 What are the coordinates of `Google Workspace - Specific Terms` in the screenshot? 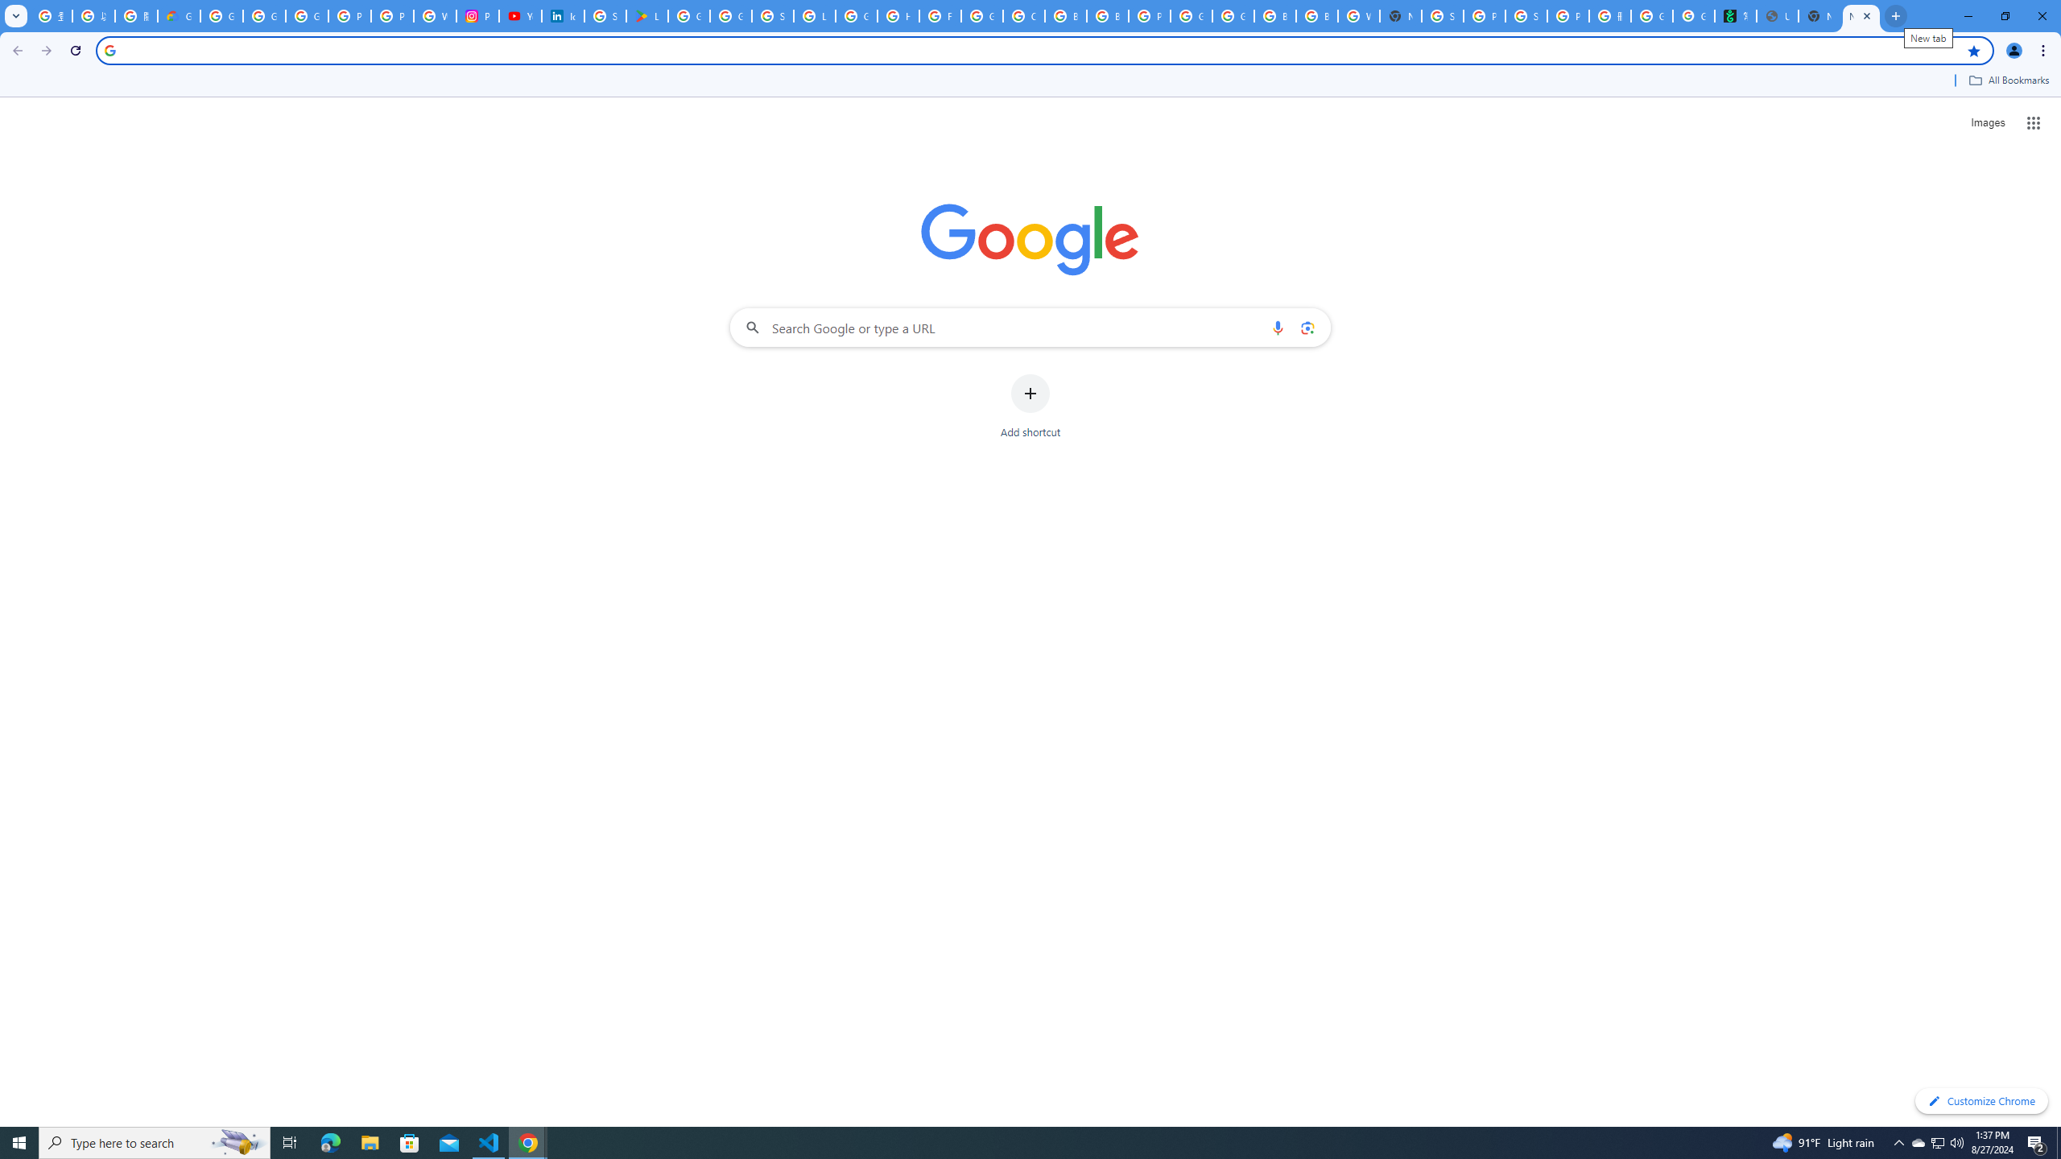 It's located at (730, 16).